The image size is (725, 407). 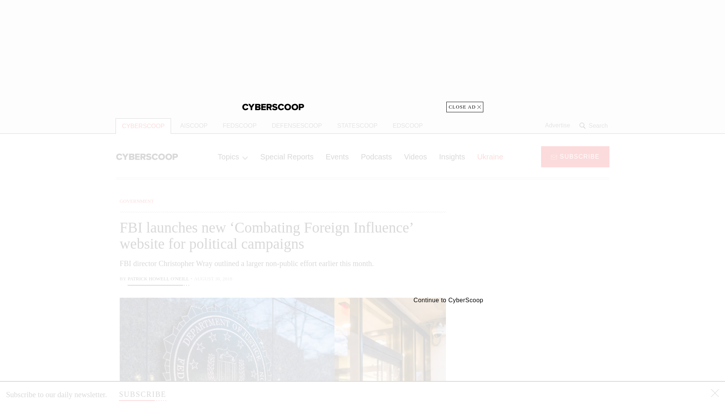 What do you see at coordinates (233, 156) in the screenshot?
I see `Topics` at bounding box center [233, 156].